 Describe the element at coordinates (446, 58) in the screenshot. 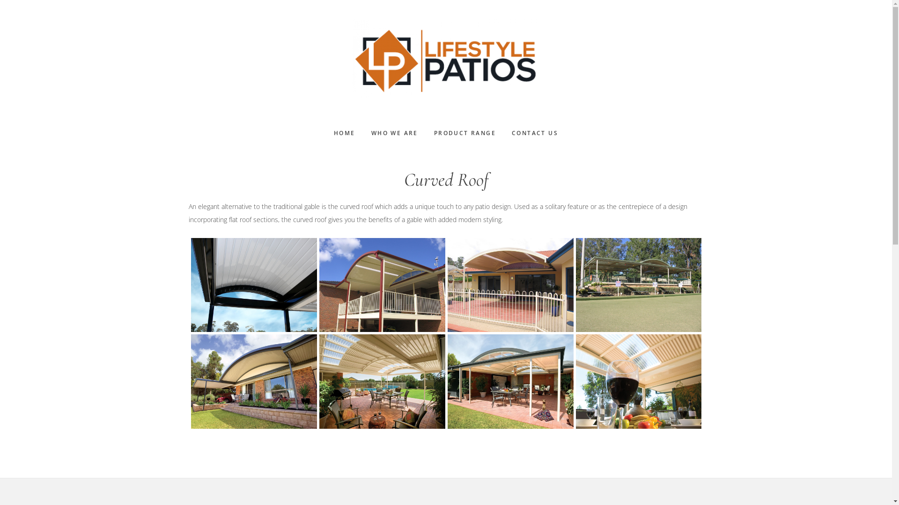

I see `Lifestyle Patios` at that location.